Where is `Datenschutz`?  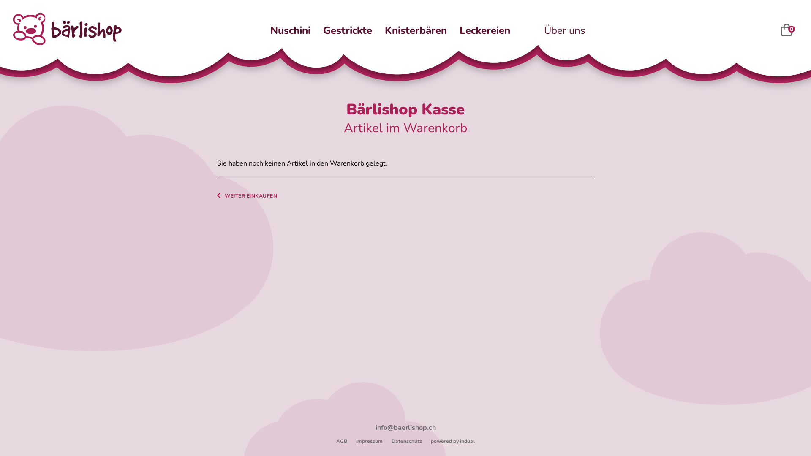 Datenschutz is located at coordinates (406, 441).